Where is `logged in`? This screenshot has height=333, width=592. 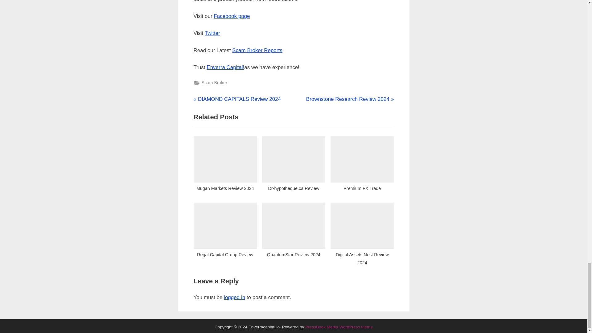
logged in is located at coordinates (234, 297).